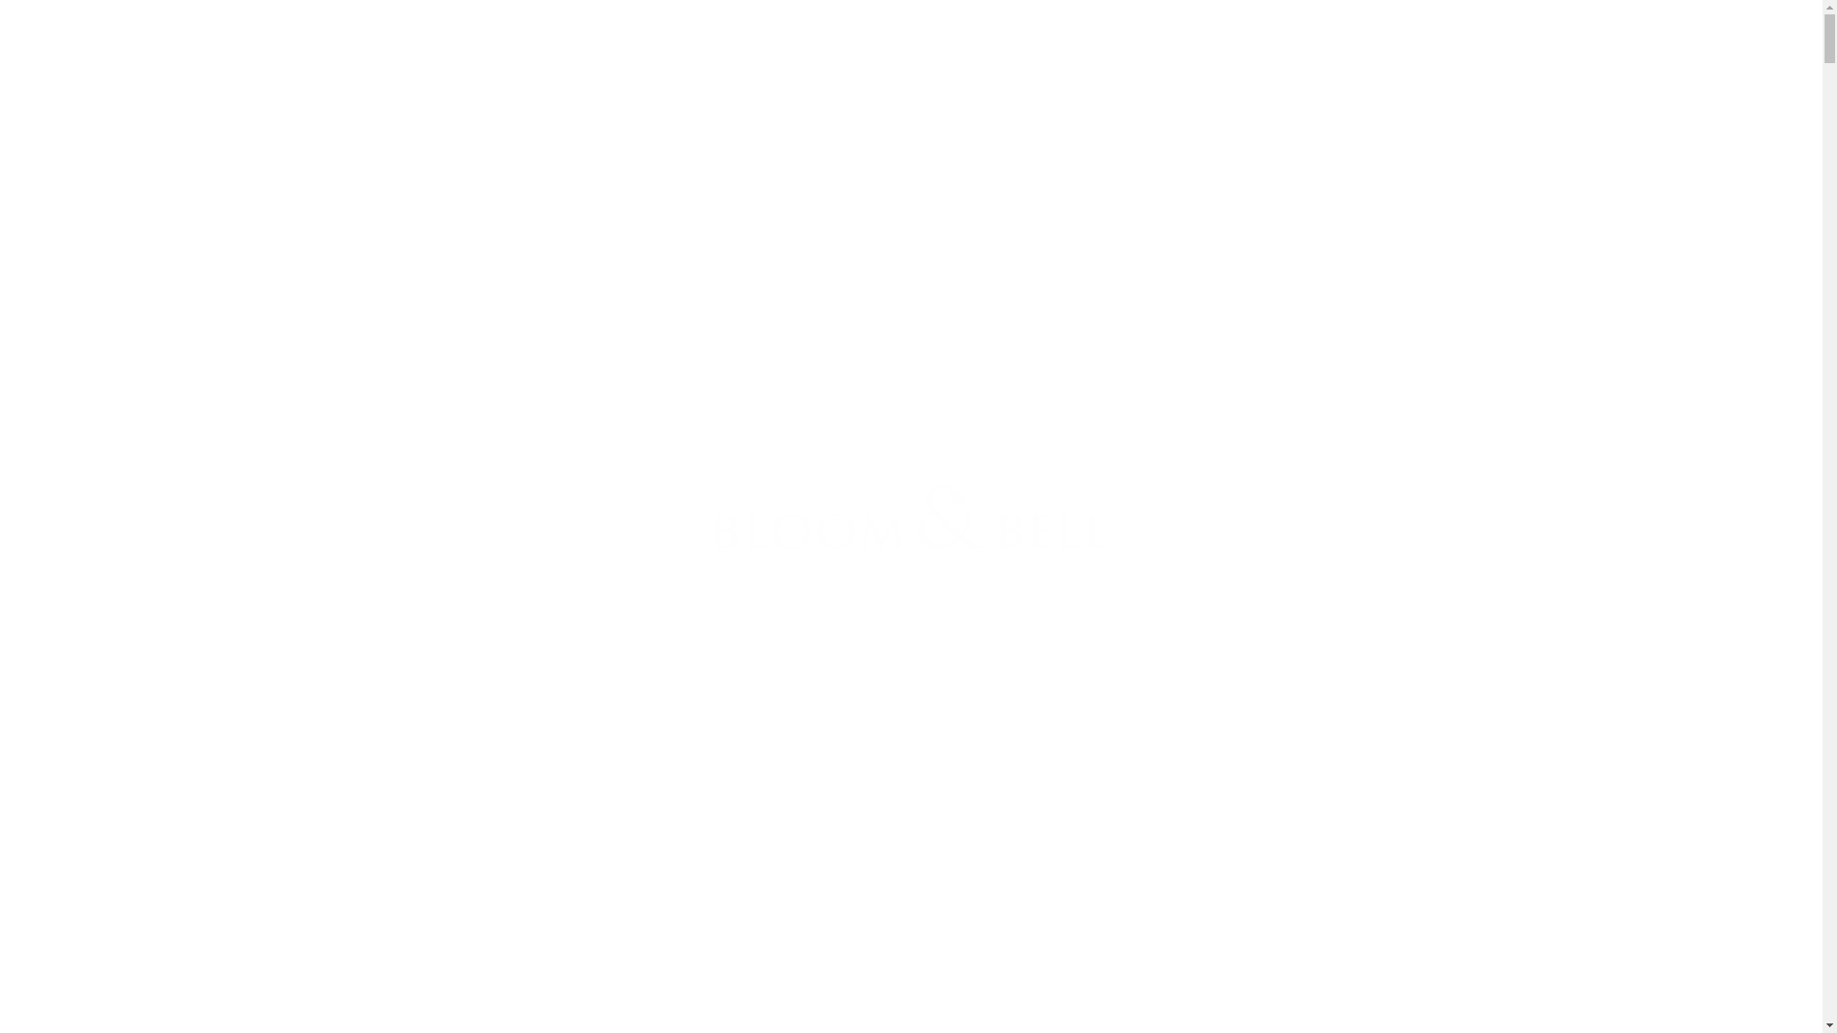  I want to click on About, so click(1018, 48).